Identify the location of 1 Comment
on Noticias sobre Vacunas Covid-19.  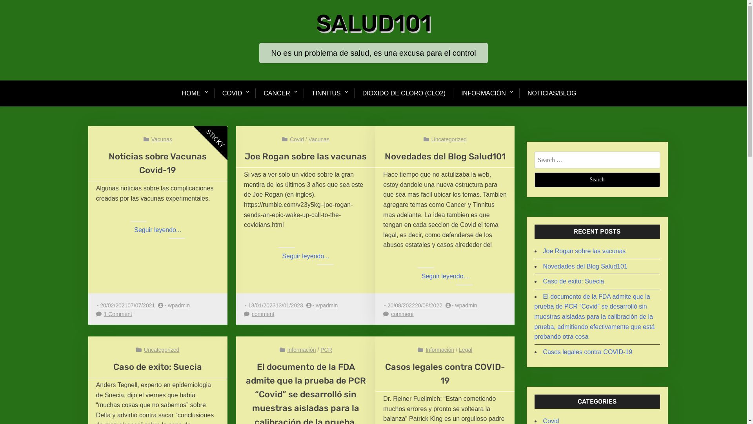
(118, 314).